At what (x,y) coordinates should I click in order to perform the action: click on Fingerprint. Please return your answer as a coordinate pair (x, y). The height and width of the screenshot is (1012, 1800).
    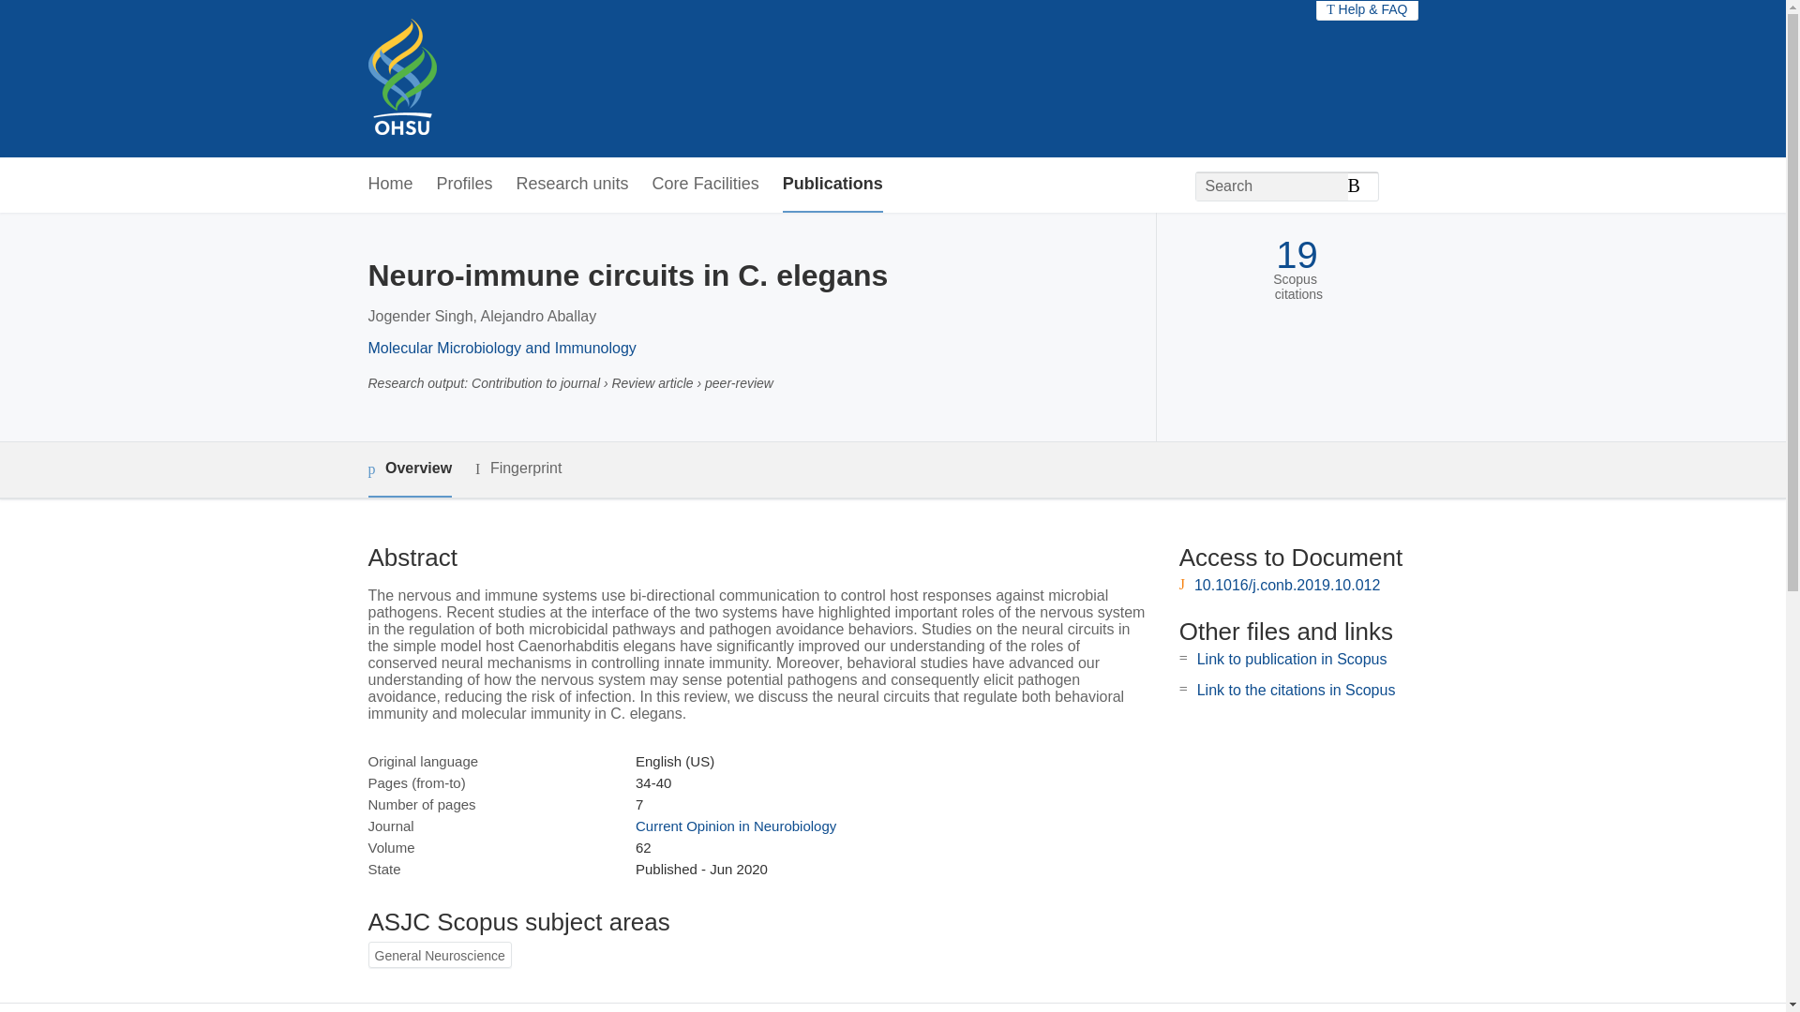
    Looking at the image, I should click on (517, 469).